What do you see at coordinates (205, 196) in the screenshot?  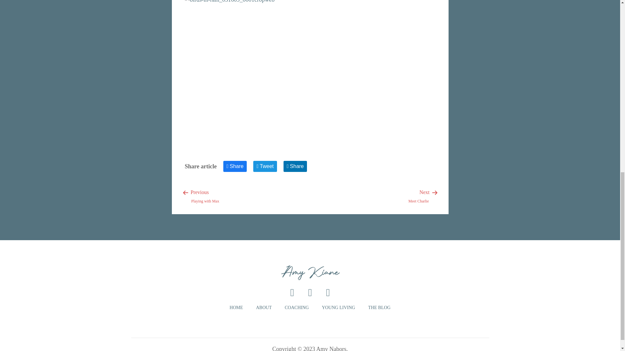 I see `COACHING` at bounding box center [205, 196].